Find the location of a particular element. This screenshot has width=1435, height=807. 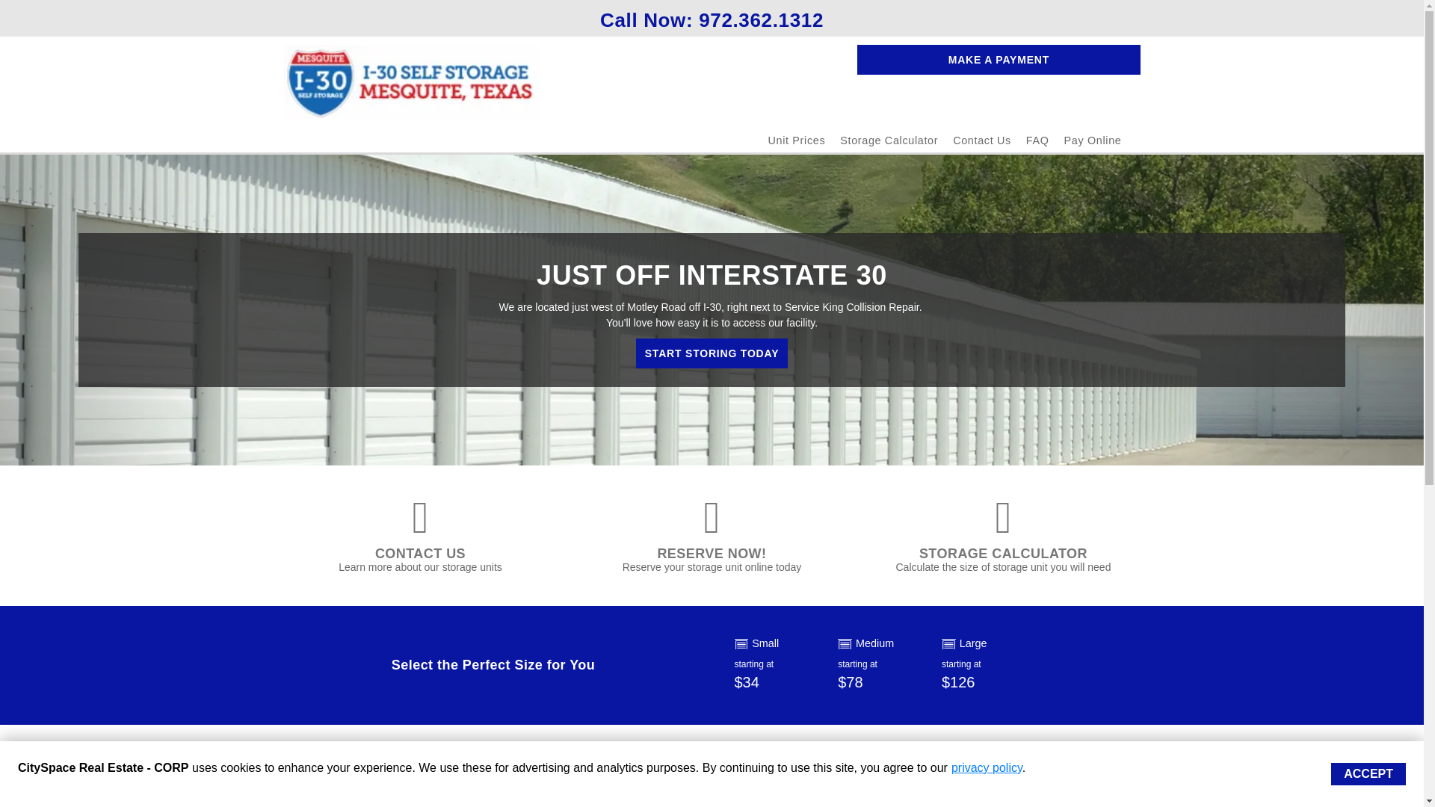

START STORING TODAY is located at coordinates (712, 353).